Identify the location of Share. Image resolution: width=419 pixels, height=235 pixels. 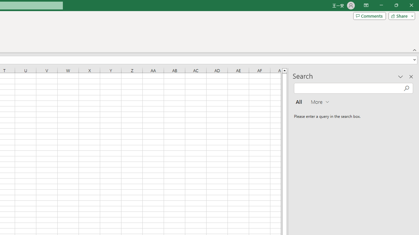
(400, 16).